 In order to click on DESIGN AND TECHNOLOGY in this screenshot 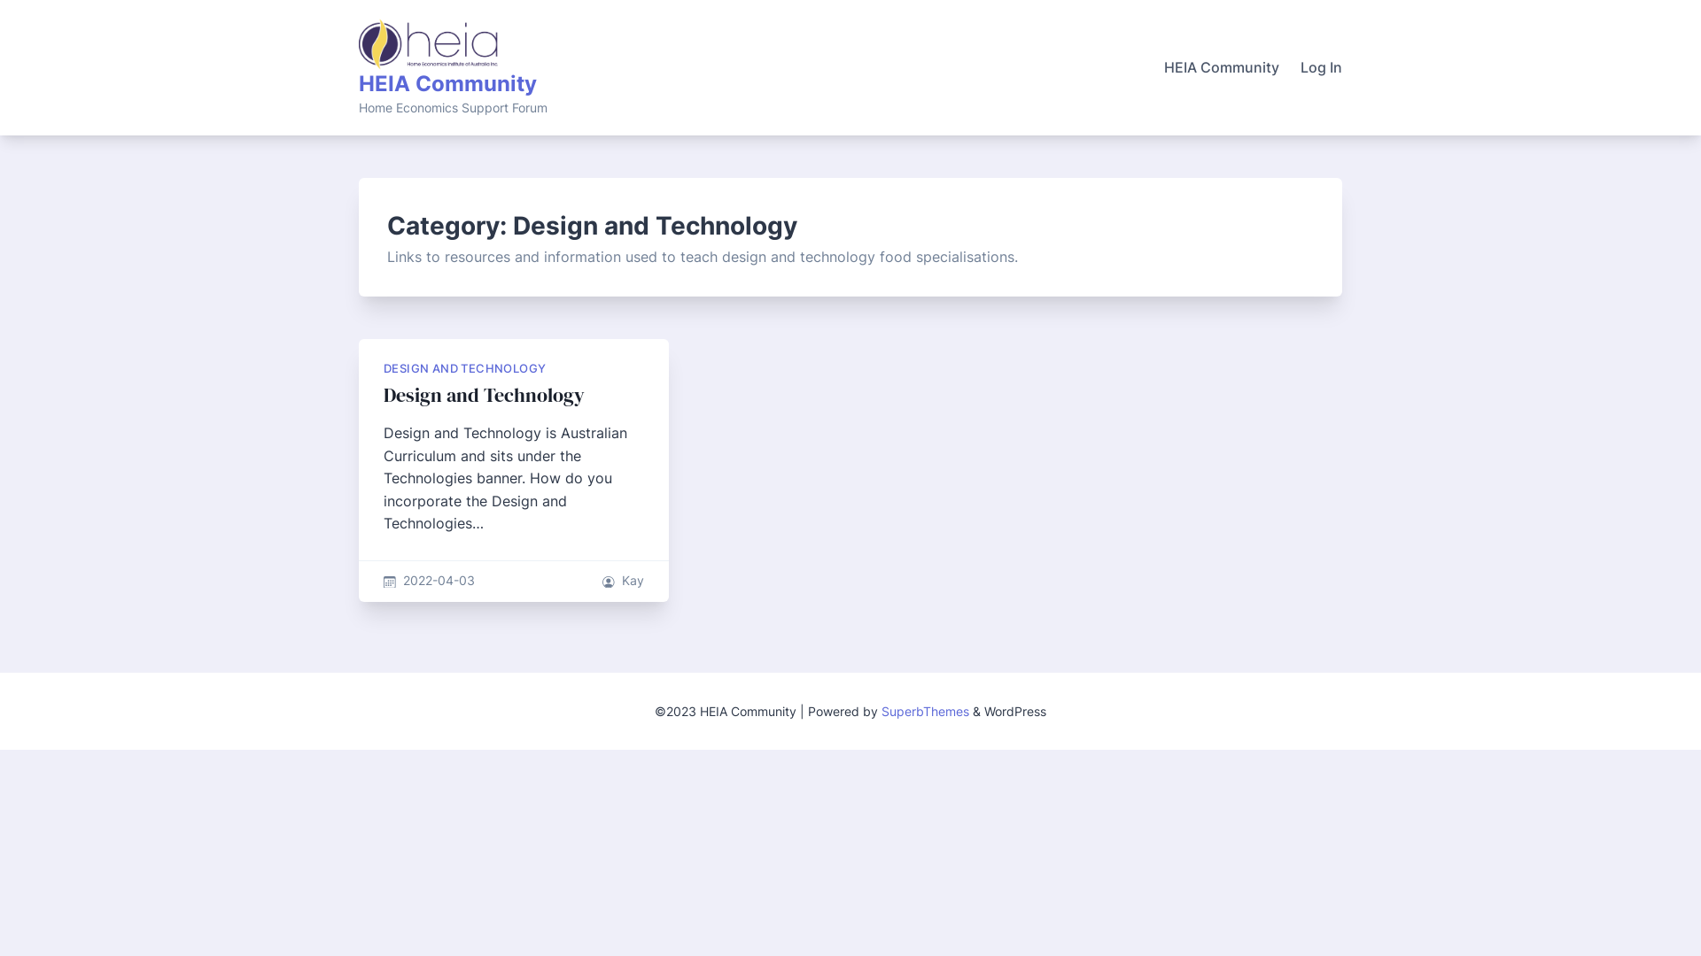, I will do `click(464, 368)`.